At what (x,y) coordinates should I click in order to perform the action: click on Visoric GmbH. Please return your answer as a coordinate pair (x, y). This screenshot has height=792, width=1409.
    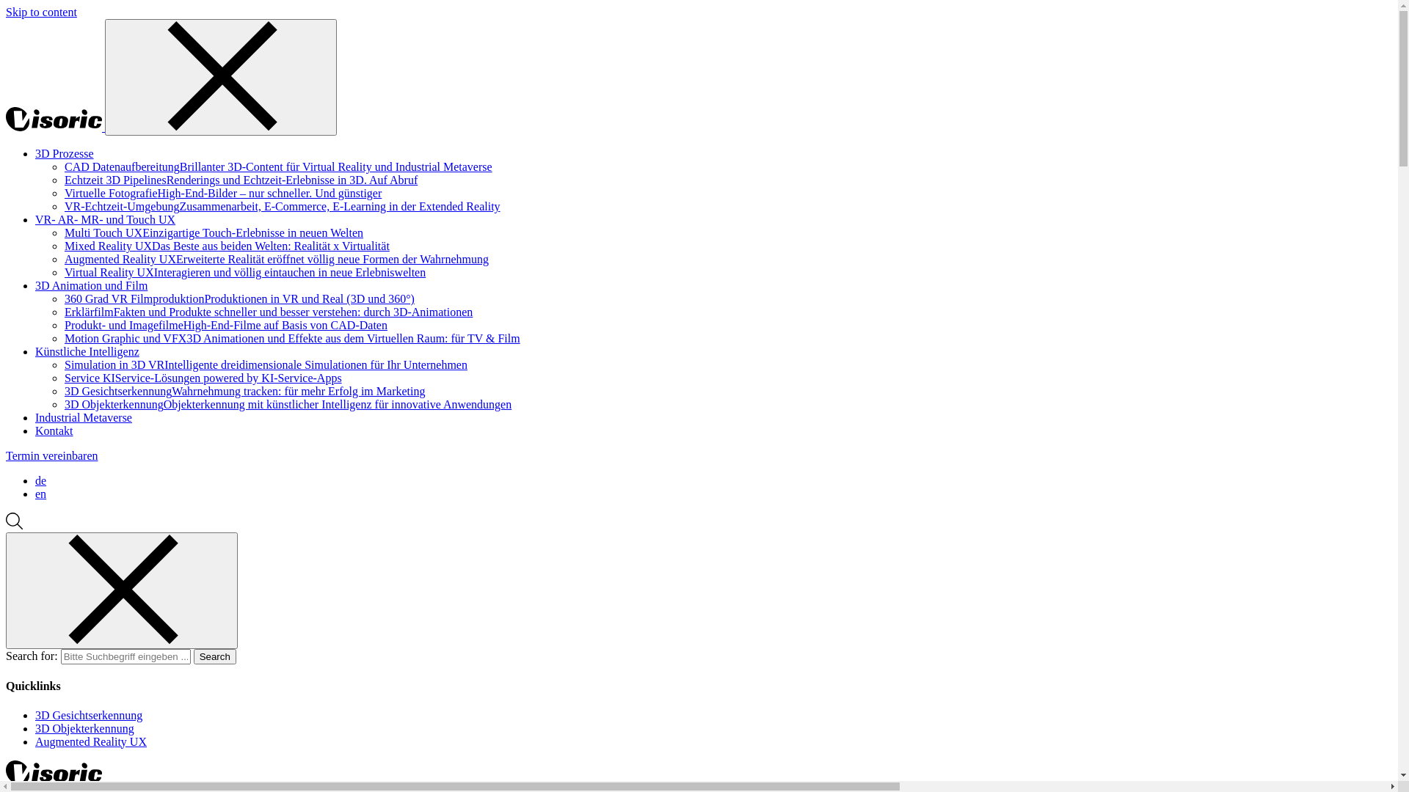
    Looking at the image, I should click on (54, 780).